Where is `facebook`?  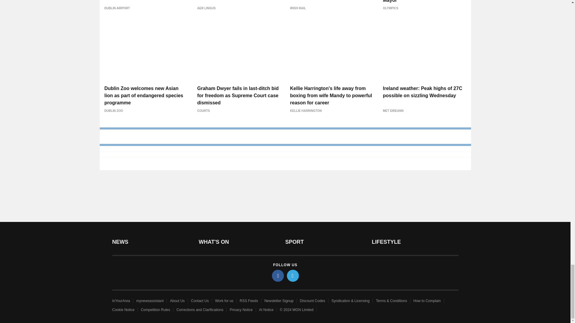 facebook is located at coordinates (278, 275).